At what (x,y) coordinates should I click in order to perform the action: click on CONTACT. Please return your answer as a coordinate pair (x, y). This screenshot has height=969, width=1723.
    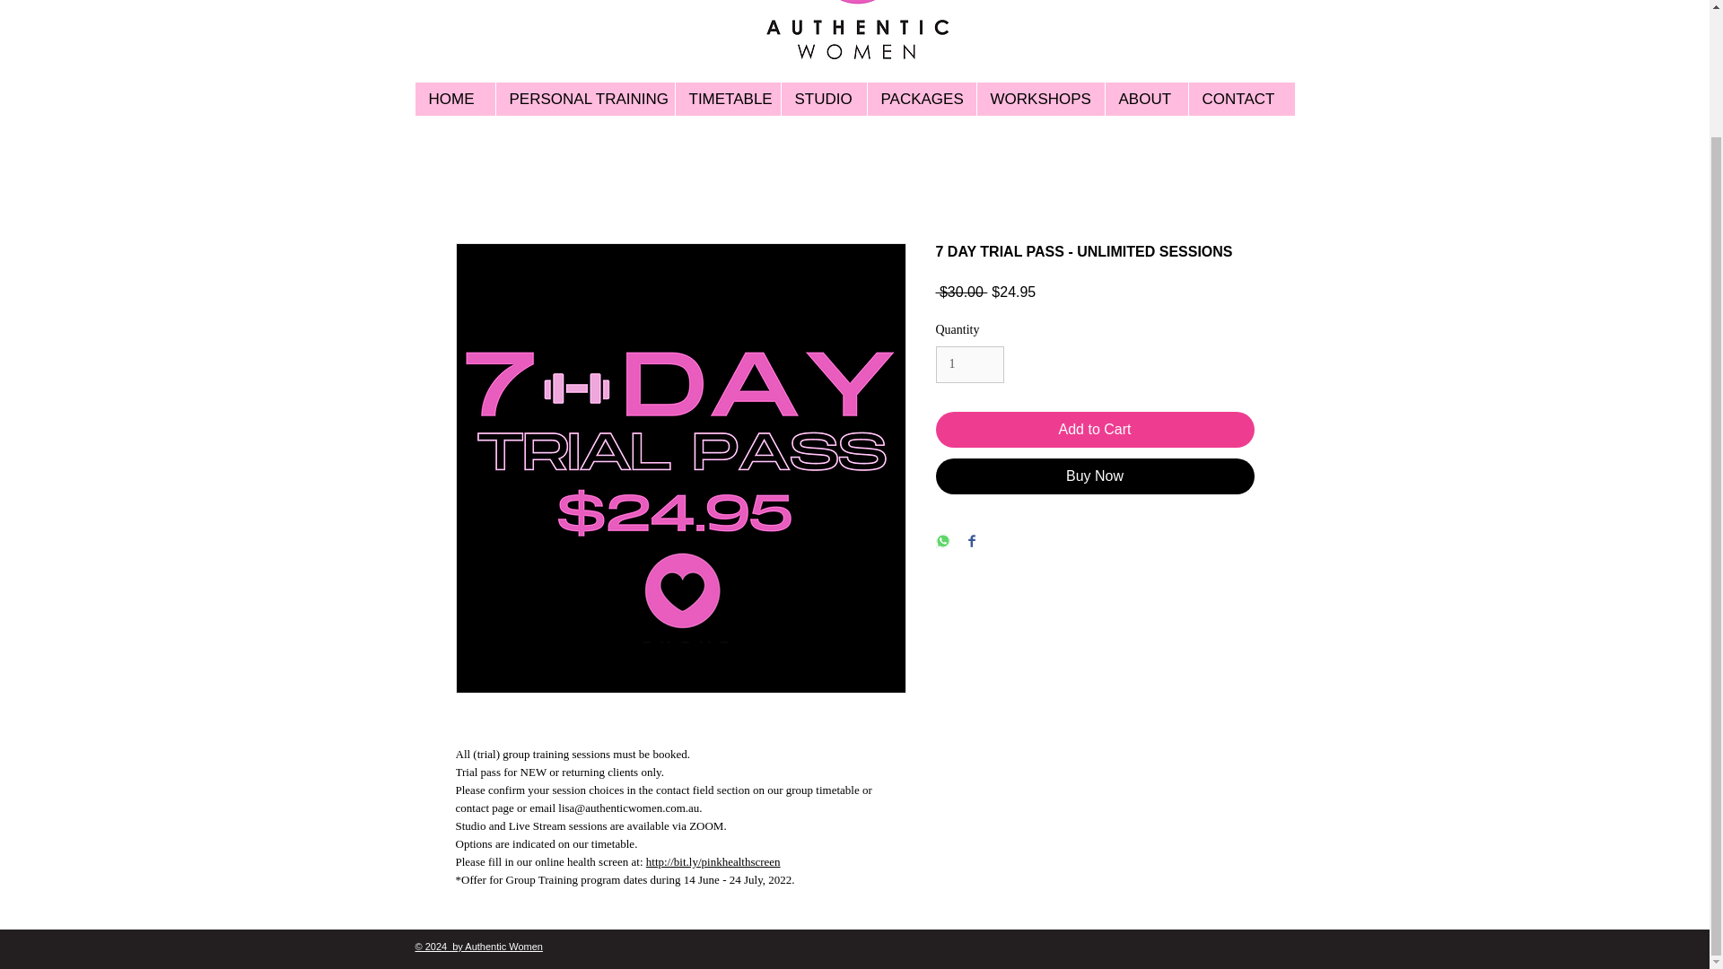
    Looking at the image, I should click on (1242, 99).